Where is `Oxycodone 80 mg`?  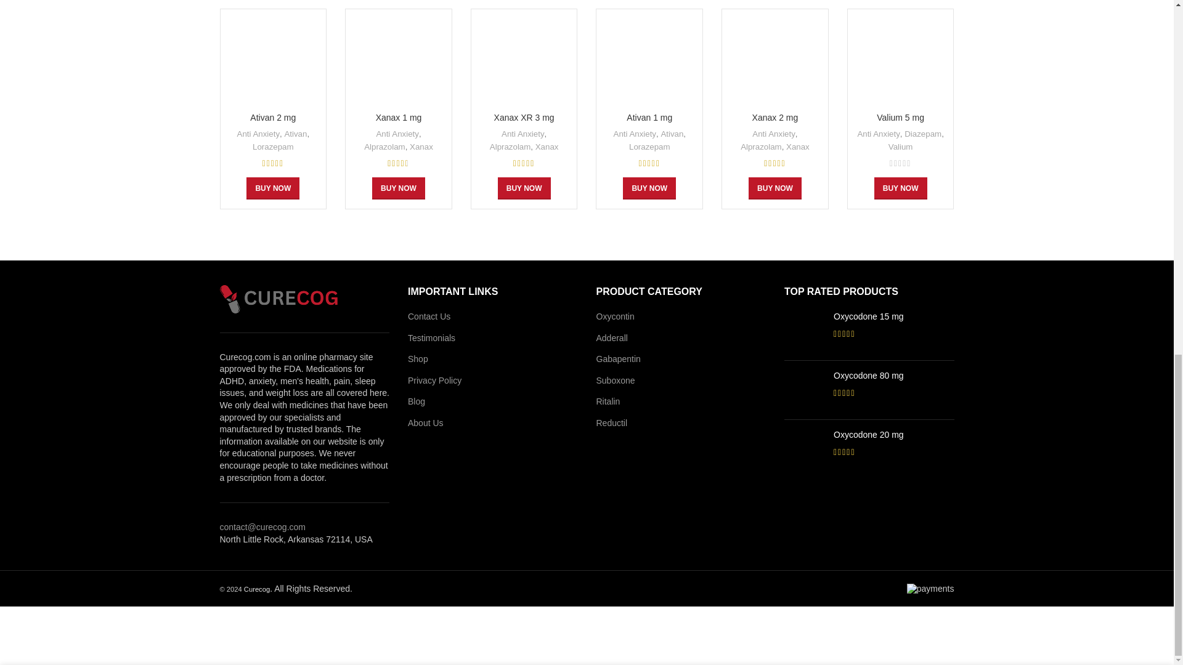 Oxycodone 80 mg is located at coordinates (894, 376).